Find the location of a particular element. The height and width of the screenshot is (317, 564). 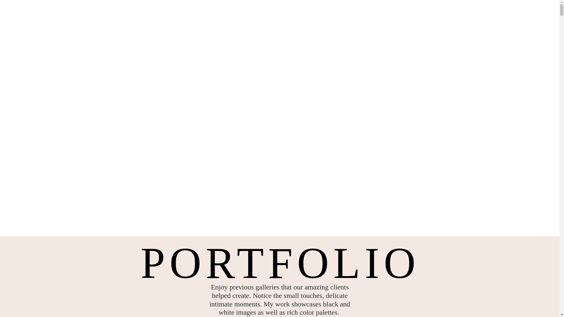

WEDDINGS is located at coordinates (439, 21).